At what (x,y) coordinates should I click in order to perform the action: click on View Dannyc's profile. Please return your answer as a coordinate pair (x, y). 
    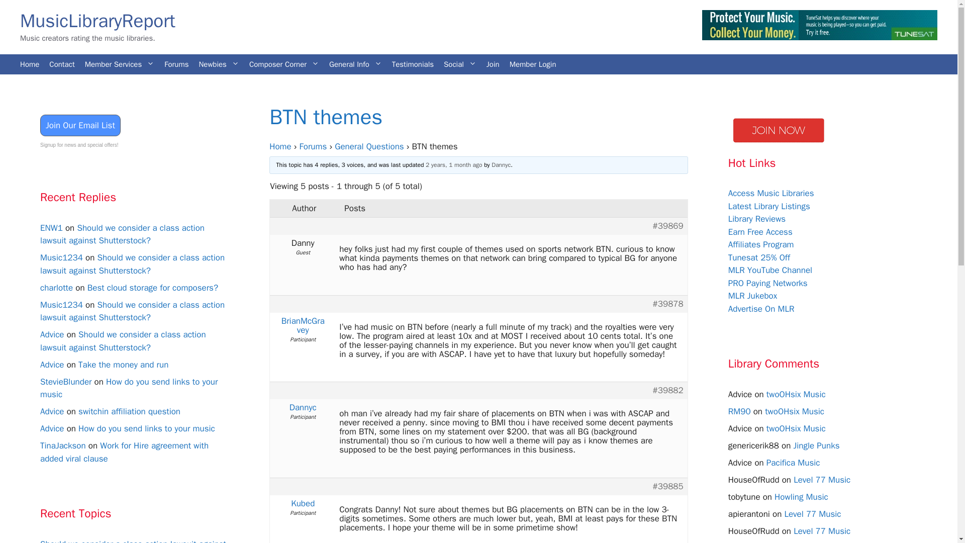
    Looking at the image, I should click on (501, 164).